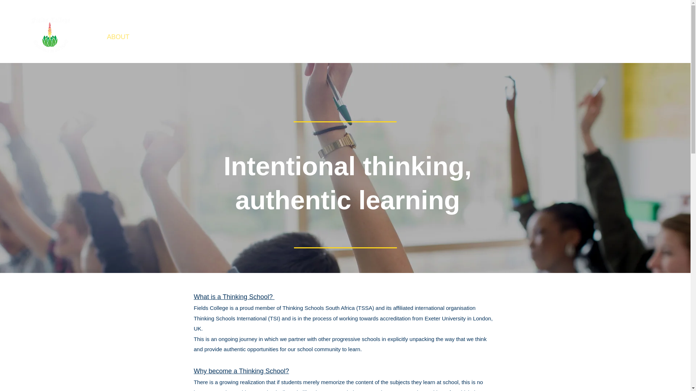 Image resolution: width=696 pixels, height=391 pixels. Describe the element at coordinates (323, 37) in the screenshot. I see `ALUMNI` at that location.